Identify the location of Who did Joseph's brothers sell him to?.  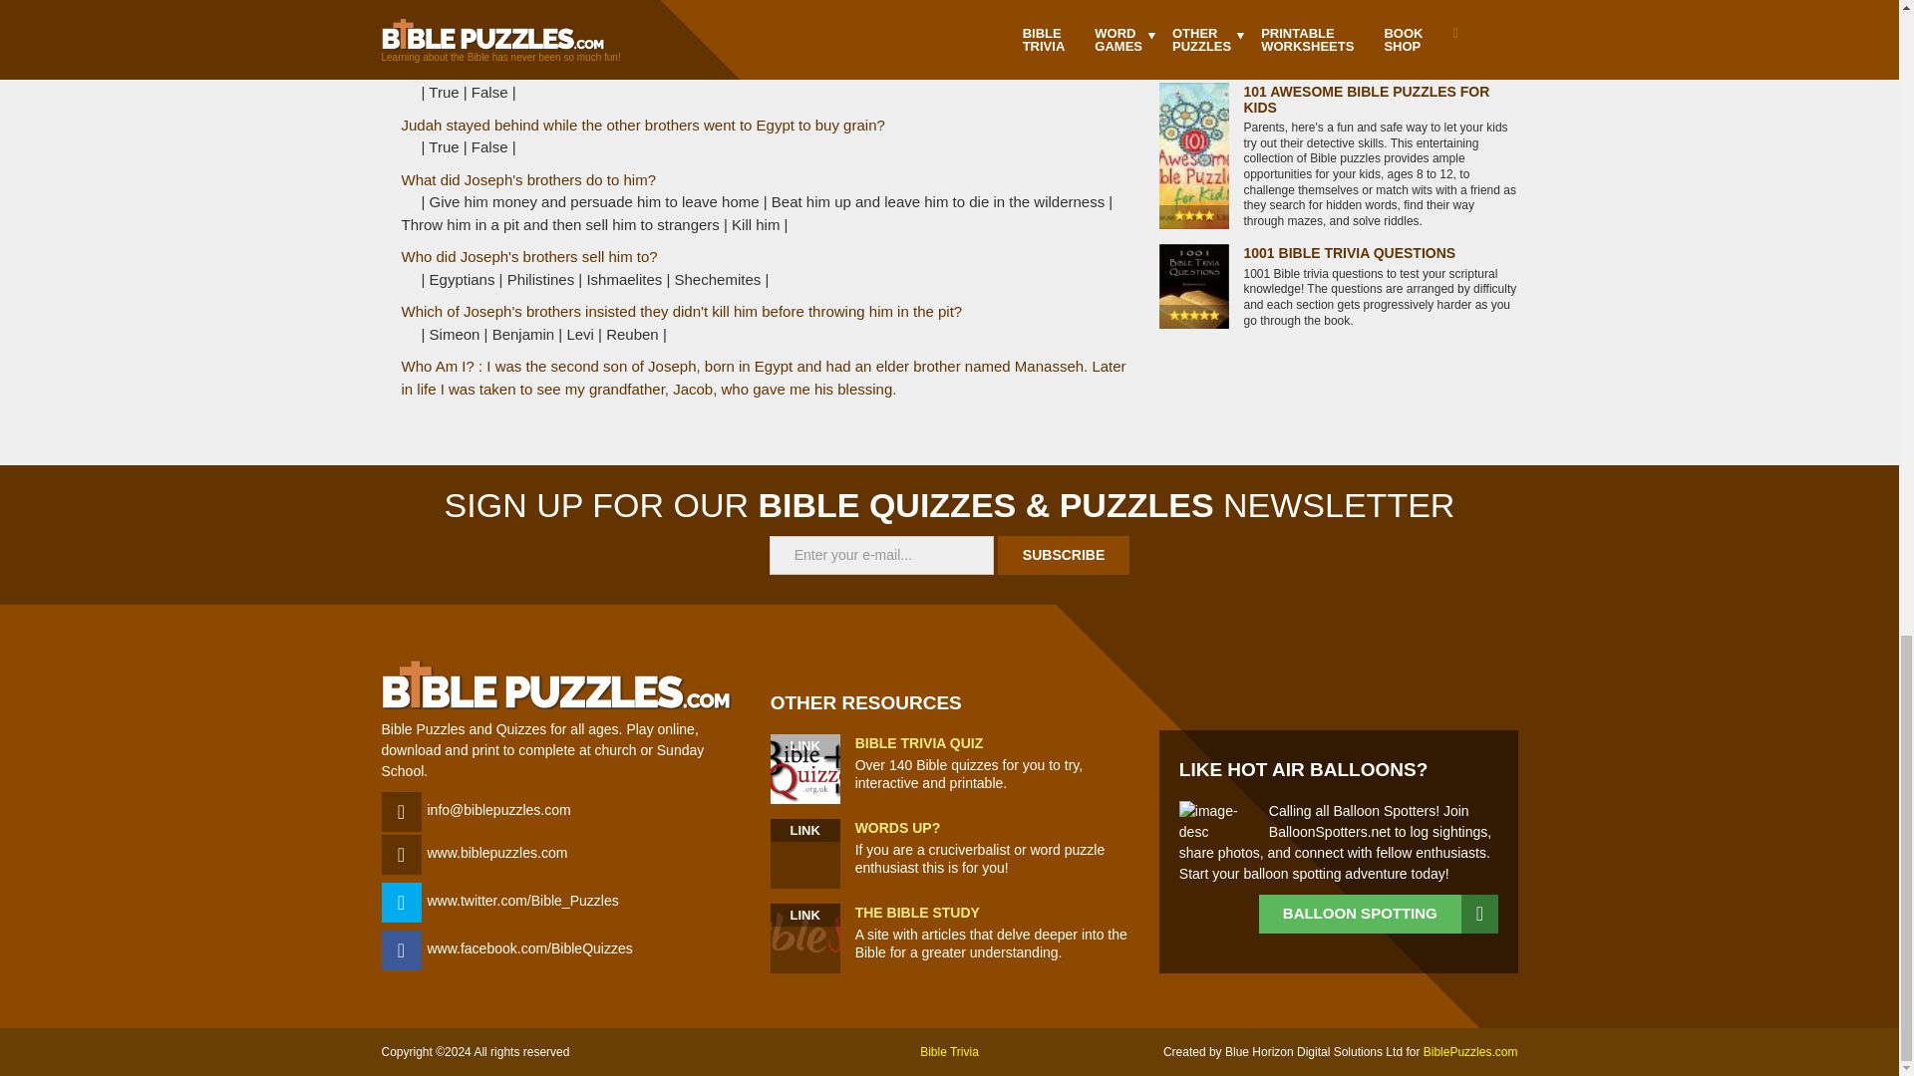
(528, 256).